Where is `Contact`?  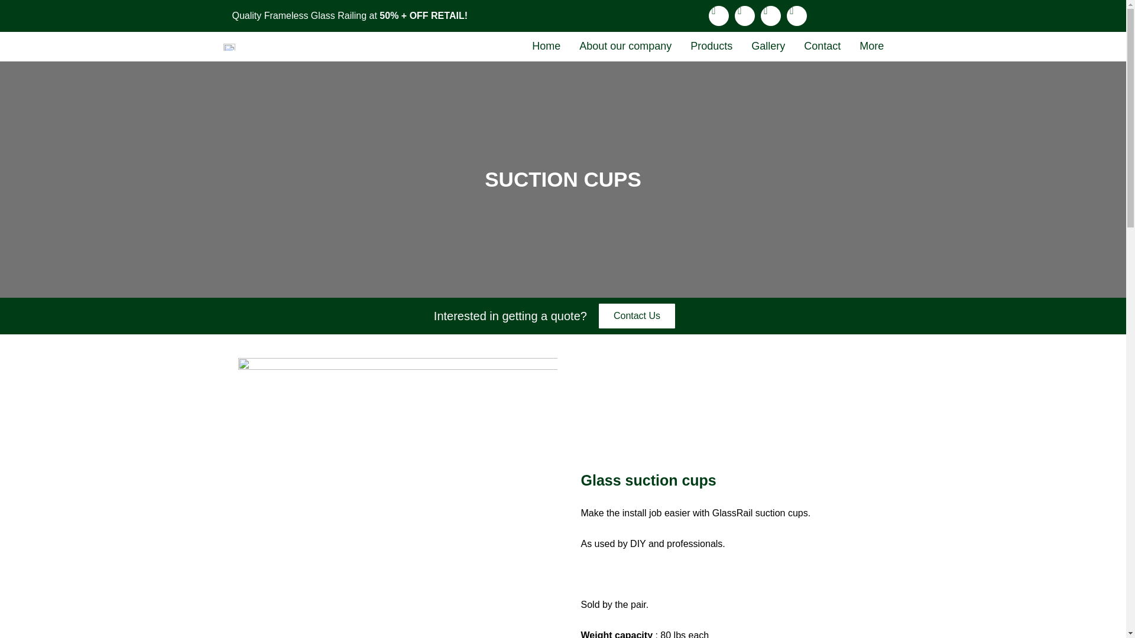
Contact is located at coordinates (822, 46).